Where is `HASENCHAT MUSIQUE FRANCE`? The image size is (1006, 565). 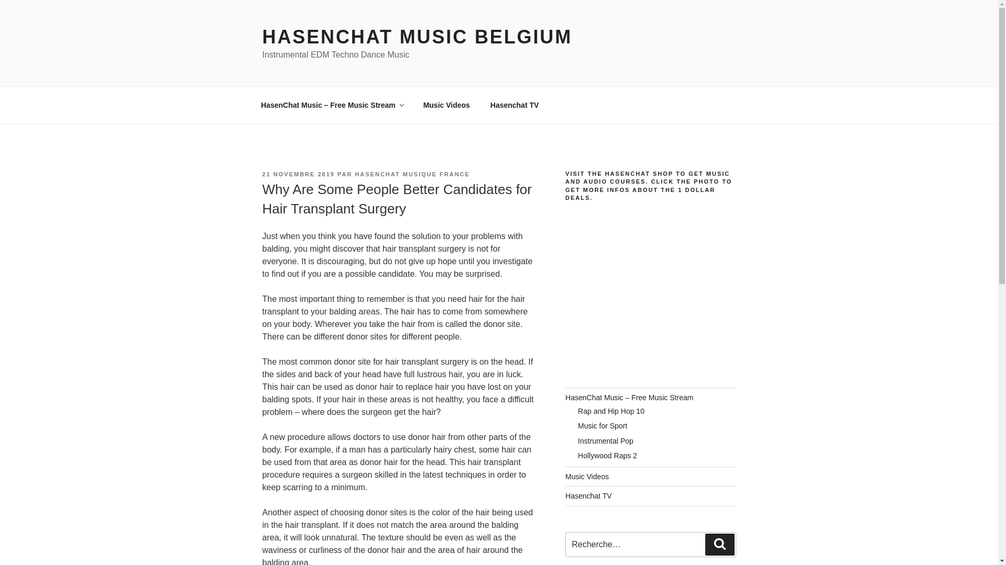 HASENCHAT MUSIQUE FRANCE is located at coordinates (412, 174).